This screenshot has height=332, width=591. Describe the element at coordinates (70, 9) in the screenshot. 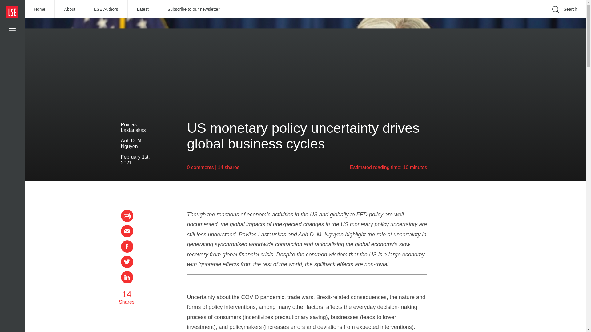

I see `About` at that location.